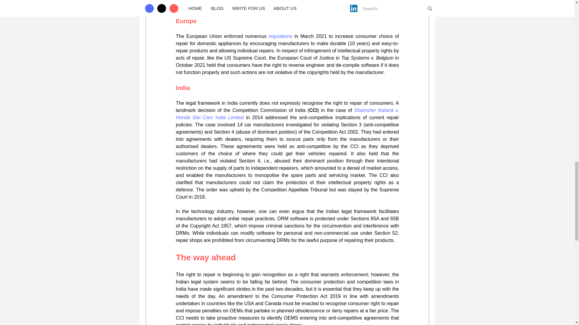  What do you see at coordinates (288, 114) in the screenshot?
I see `Shamsher Kataria v. Honda Siel Cars India Limited` at bounding box center [288, 114].